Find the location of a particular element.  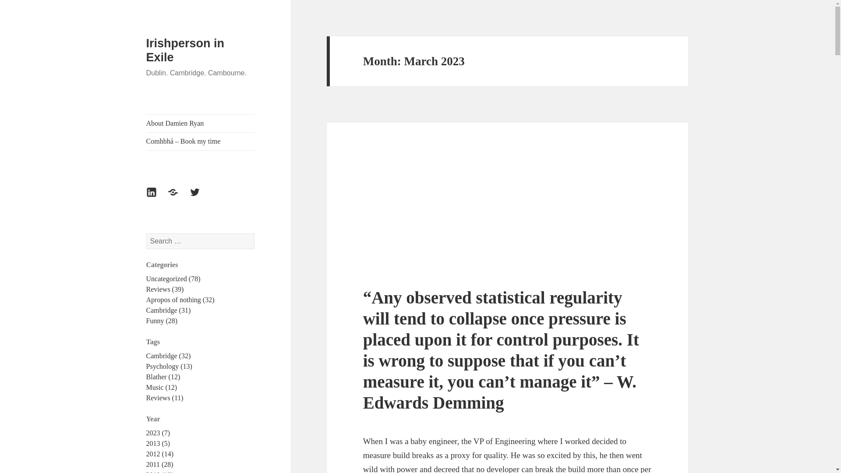

Irishperson in Exile is located at coordinates (185, 50).